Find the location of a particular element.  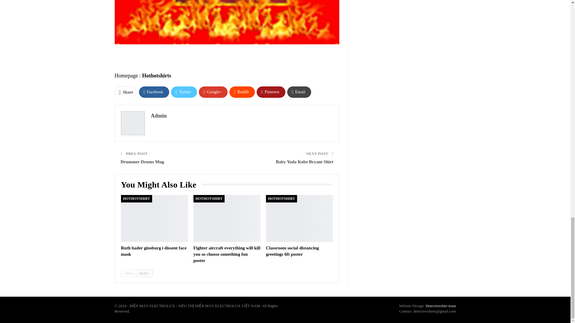

Baby Yoda Kobe Bryant Shirt is located at coordinates (305, 161).